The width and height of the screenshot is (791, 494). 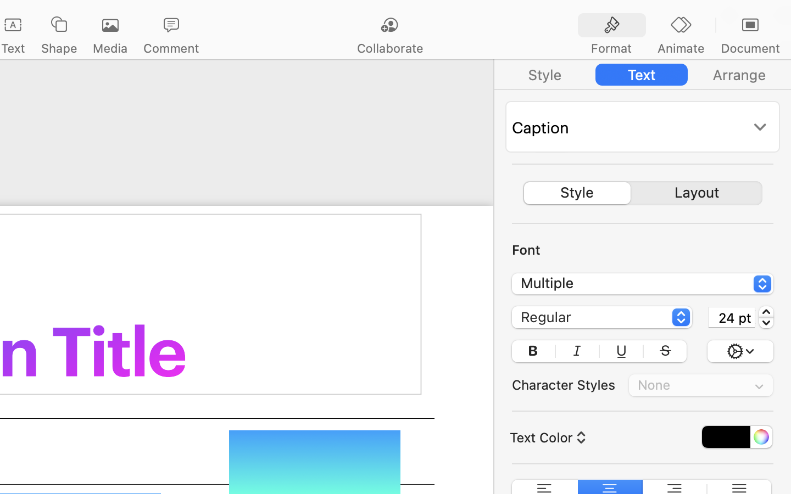 I want to click on <AXUIElement 0x2ac5a2480> {pid=1697}, so click(x=643, y=193).